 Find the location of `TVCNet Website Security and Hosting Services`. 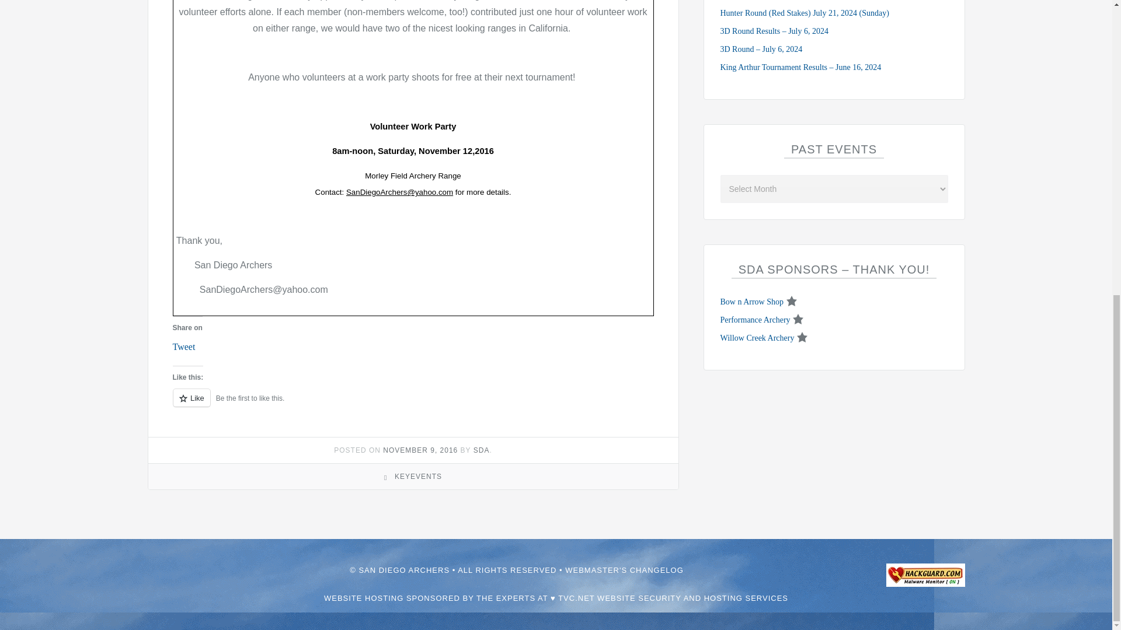

TVCNet Website Security and Hosting Services is located at coordinates (556, 598).